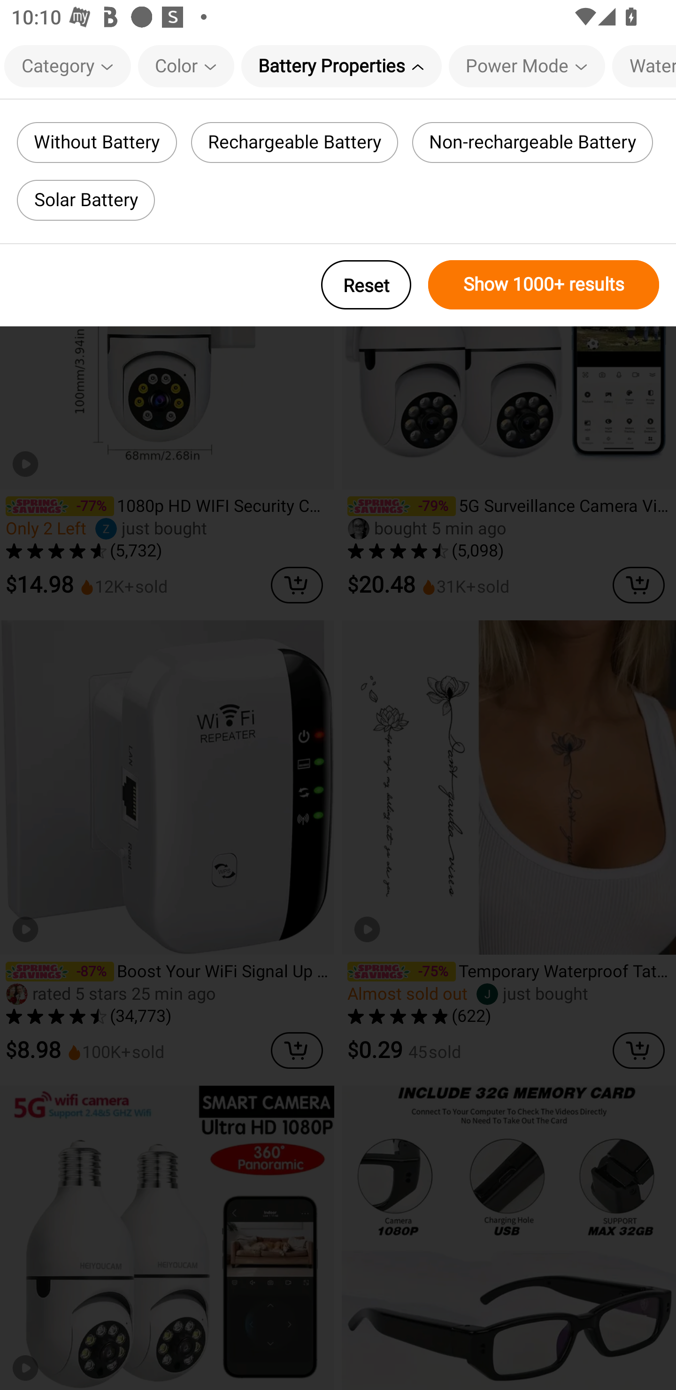  Describe the element at coordinates (295, 142) in the screenshot. I see `Rechargeable Battery` at that location.